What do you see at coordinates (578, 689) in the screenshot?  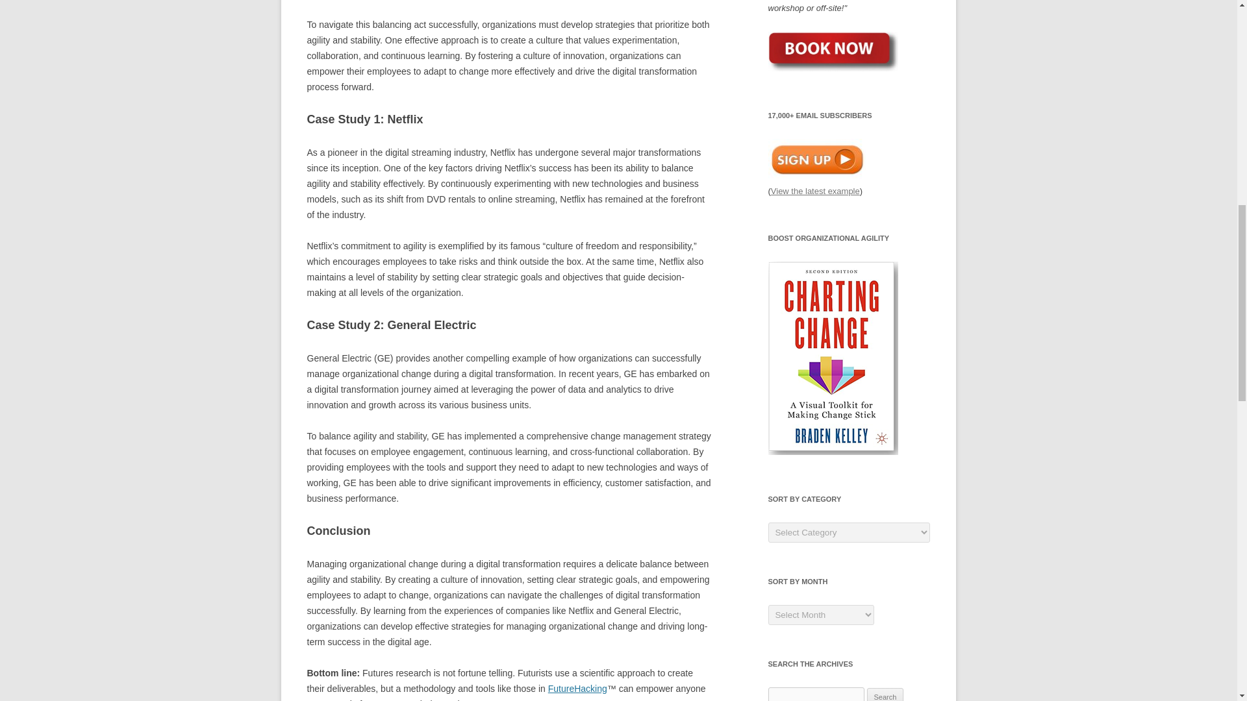 I see `FutureHacking` at bounding box center [578, 689].